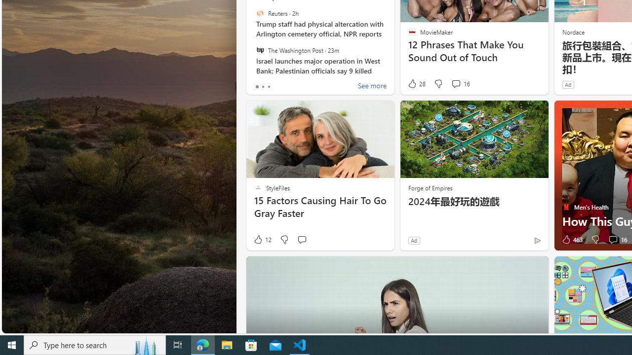  What do you see at coordinates (269, 87) in the screenshot?
I see `tab-2` at bounding box center [269, 87].